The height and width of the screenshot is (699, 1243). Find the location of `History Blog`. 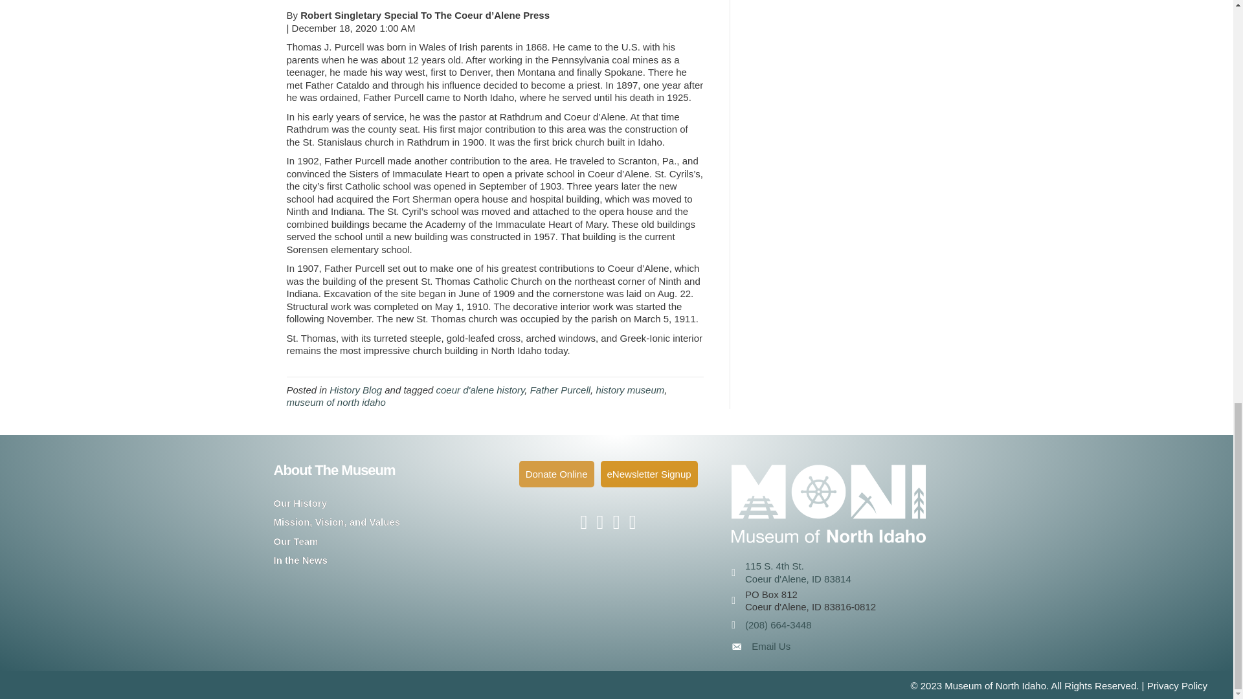

History Blog is located at coordinates (355, 390).